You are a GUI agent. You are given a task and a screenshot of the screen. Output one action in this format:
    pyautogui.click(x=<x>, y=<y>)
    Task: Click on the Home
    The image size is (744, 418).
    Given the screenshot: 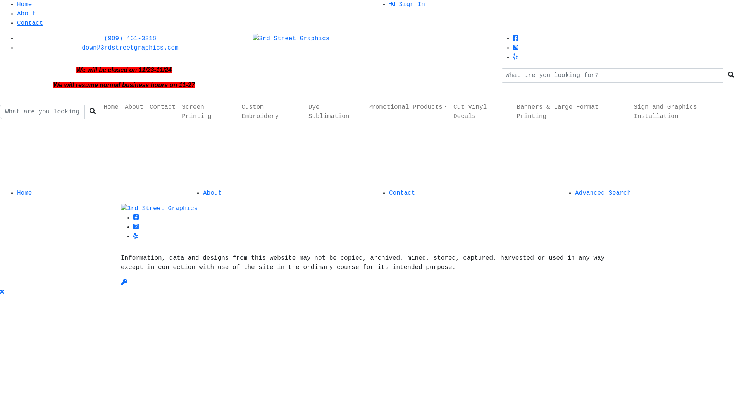 What is the action you would take?
    pyautogui.click(x=24, y=193)
    